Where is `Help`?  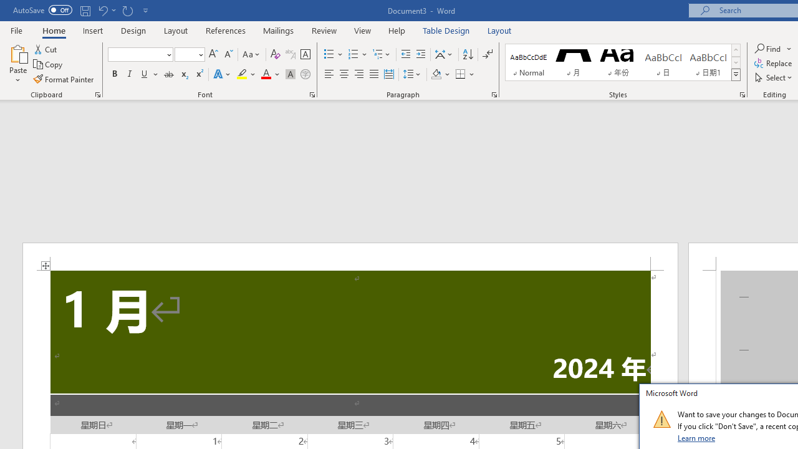
Help is located at coordinates (397, 30).